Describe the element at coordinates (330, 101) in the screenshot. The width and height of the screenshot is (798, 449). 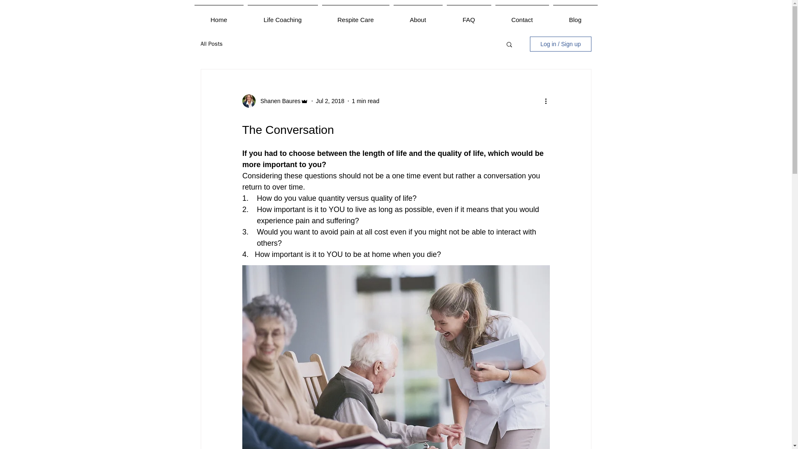
I see `Jul 2, 2018` at that location.